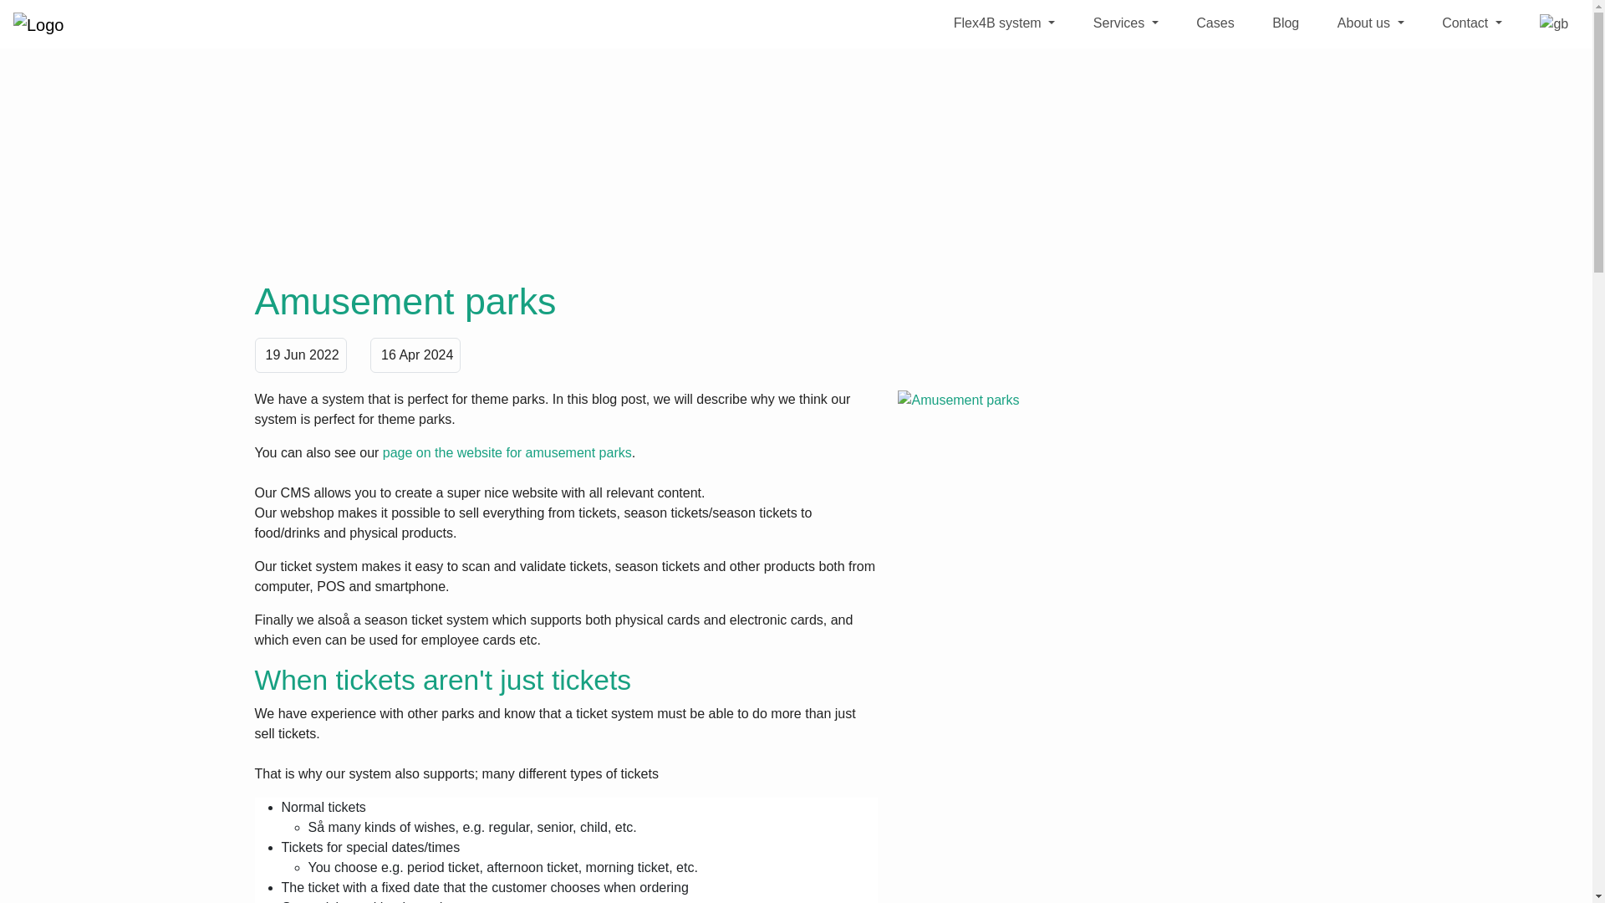 The width and height of the screenshot is (1605, 903). What do you see at coordinates (507, 452) in the screenshot?
I see `page on the website for amusement parks` at bounding box center [507, 452].